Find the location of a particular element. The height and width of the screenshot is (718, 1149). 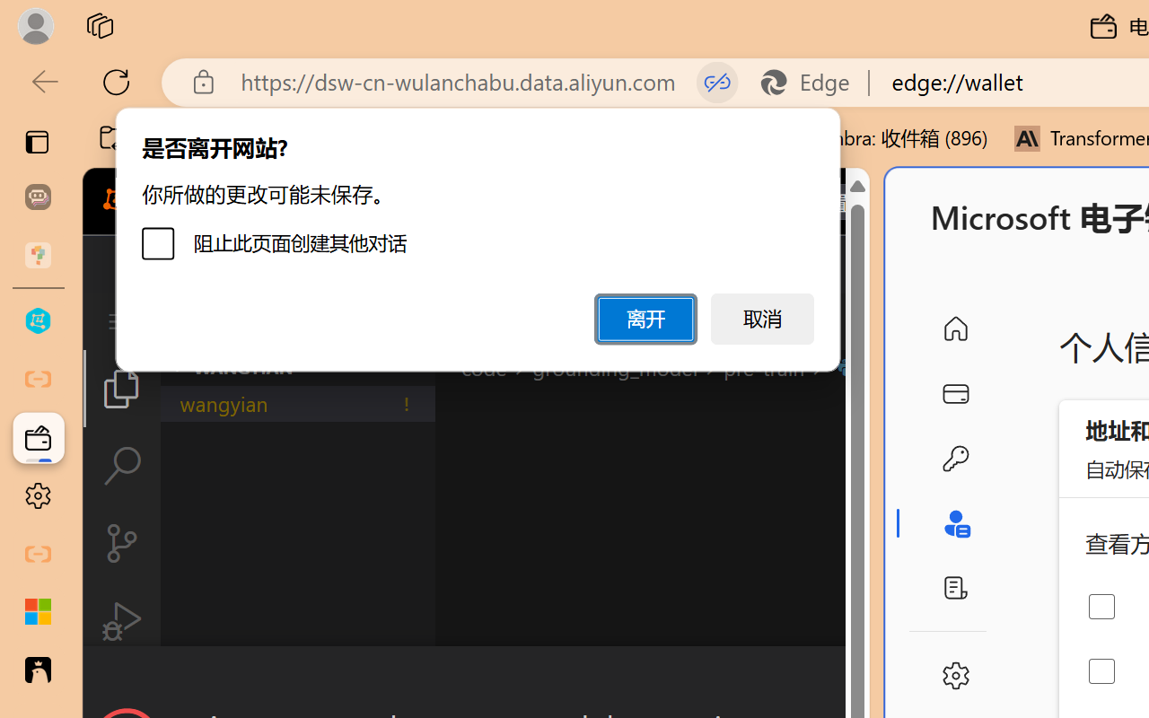

Class: actions-container is located at coordinates (476, 679).